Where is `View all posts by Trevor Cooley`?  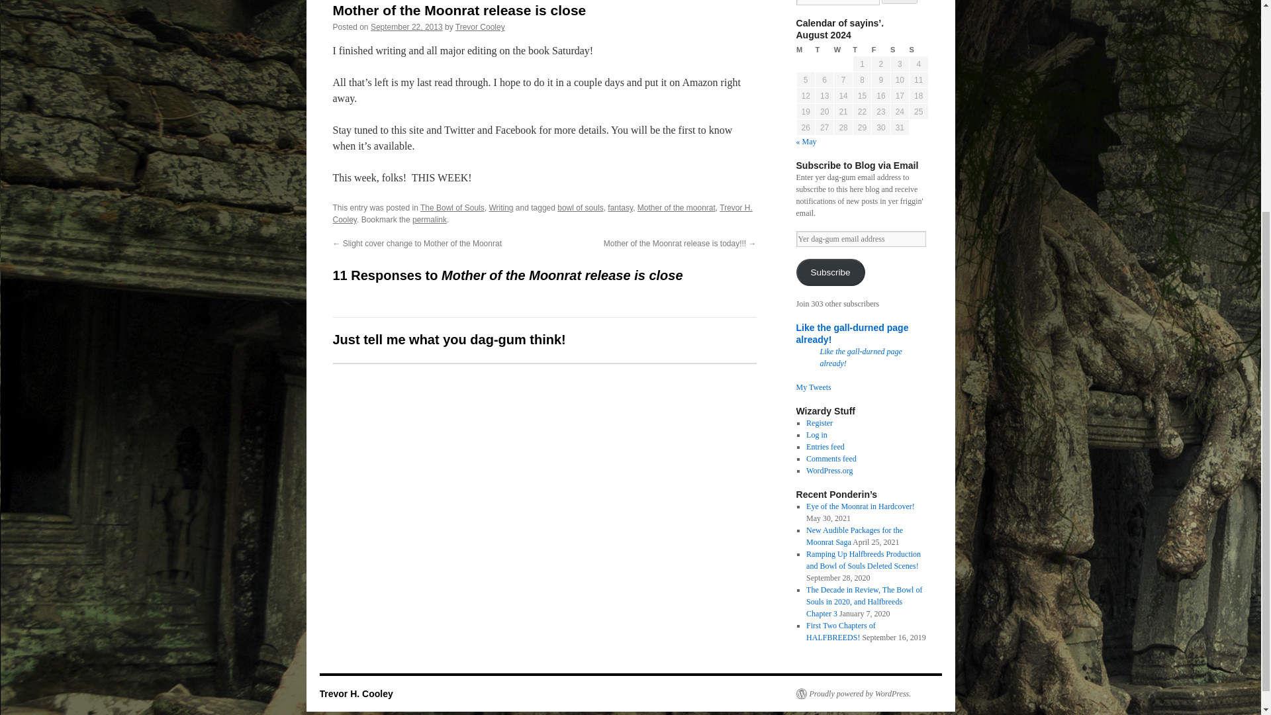
View all posts by Trevor Cooley is located at coordinates (479, 26).